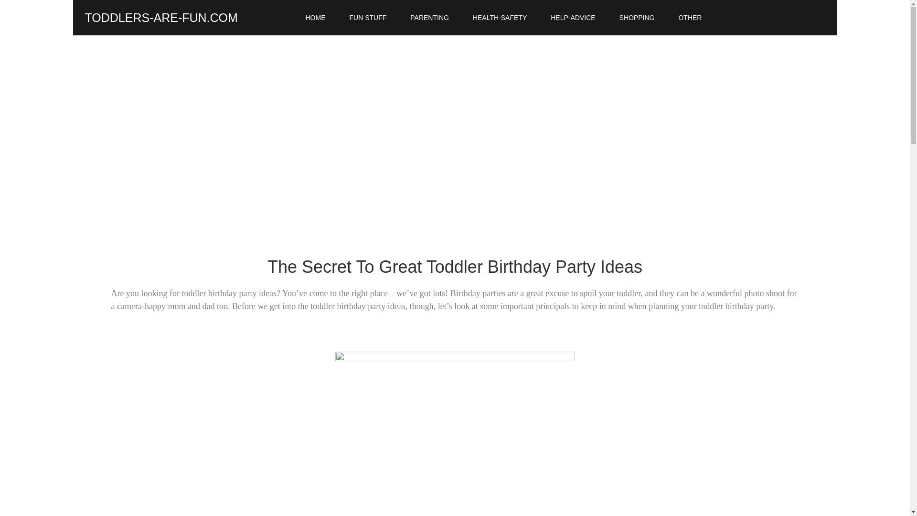 The width and height of the screenshot is (917, 516). I want to click on HOME, so click(315, 18).